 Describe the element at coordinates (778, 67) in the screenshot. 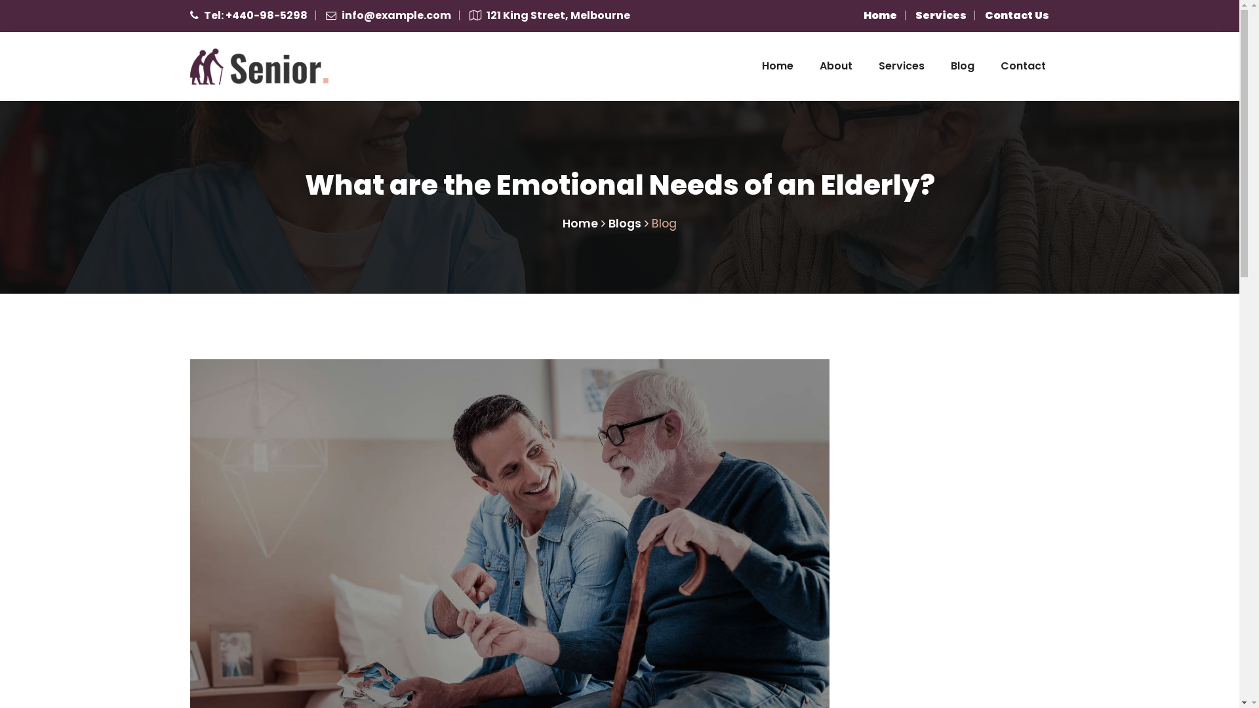

I see `Home` at that location.